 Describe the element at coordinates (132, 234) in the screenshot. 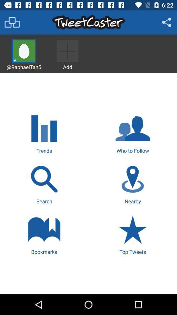

I see `flip until the top tweets` at that location.